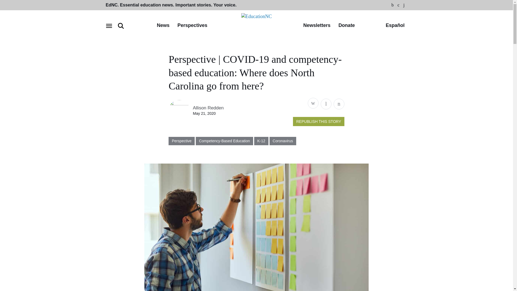 This screenshot has height=291, width=517. What do you see at coordinates (109, 26) in the screenshot?
I see `Open navigation` at bounding box center [109, 26].